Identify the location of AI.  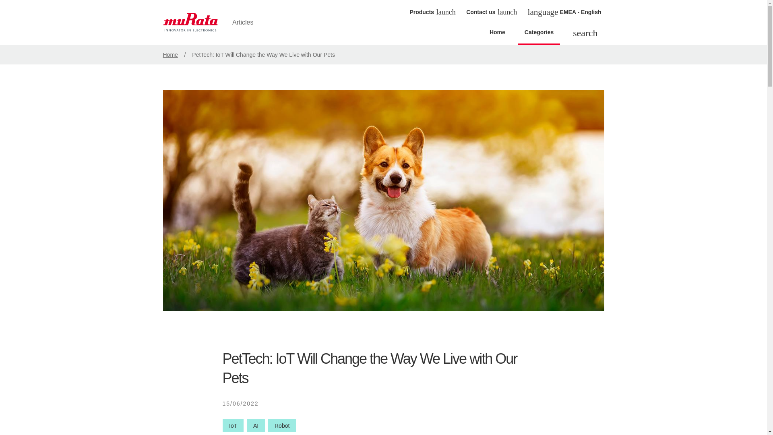
(256, 426).